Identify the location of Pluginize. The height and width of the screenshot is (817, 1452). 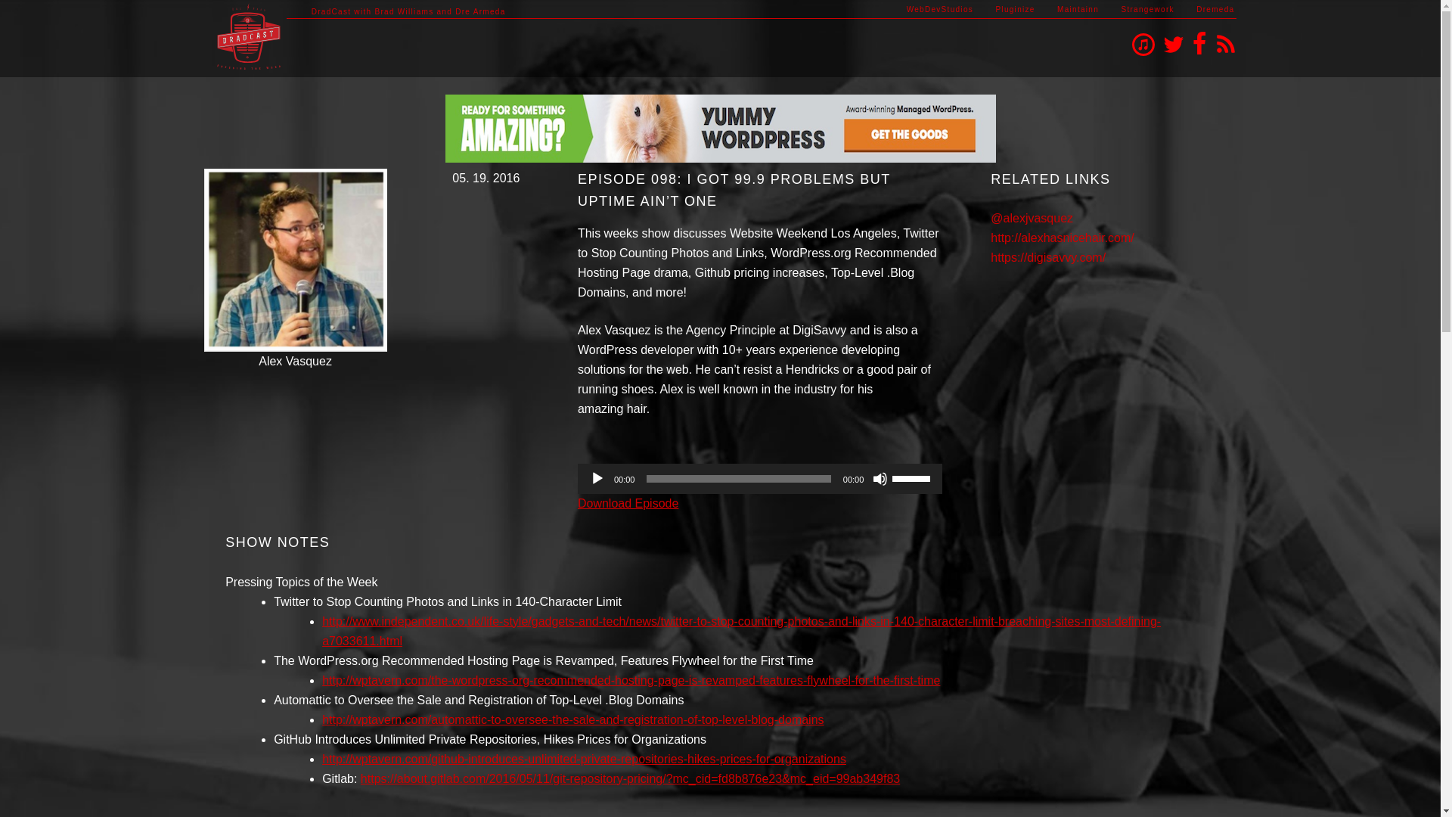
(1014, 9).